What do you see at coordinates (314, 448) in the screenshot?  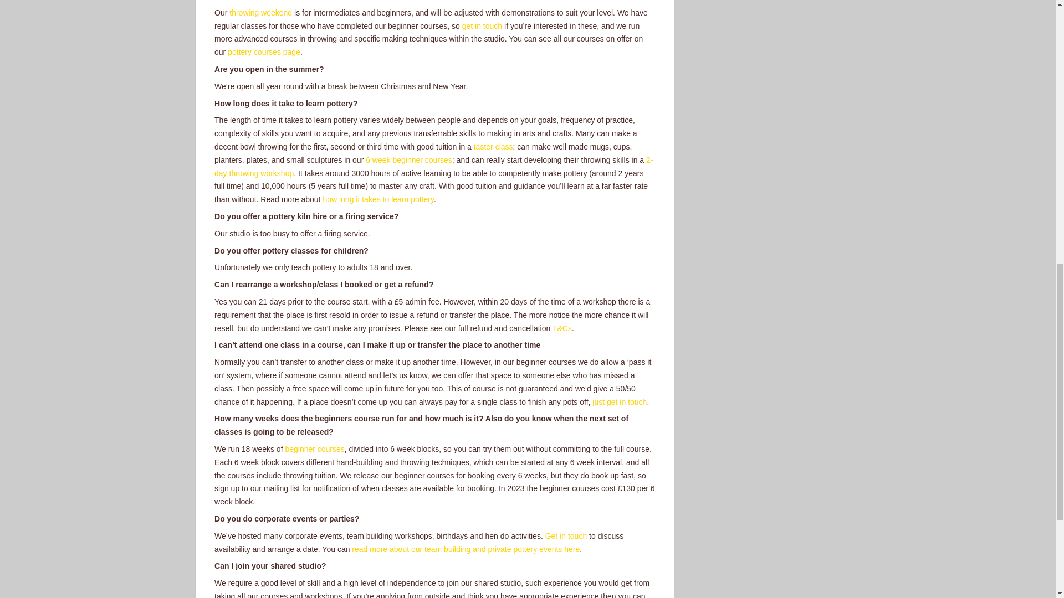 I see `beginner courses` at bounding box center [314, 448].